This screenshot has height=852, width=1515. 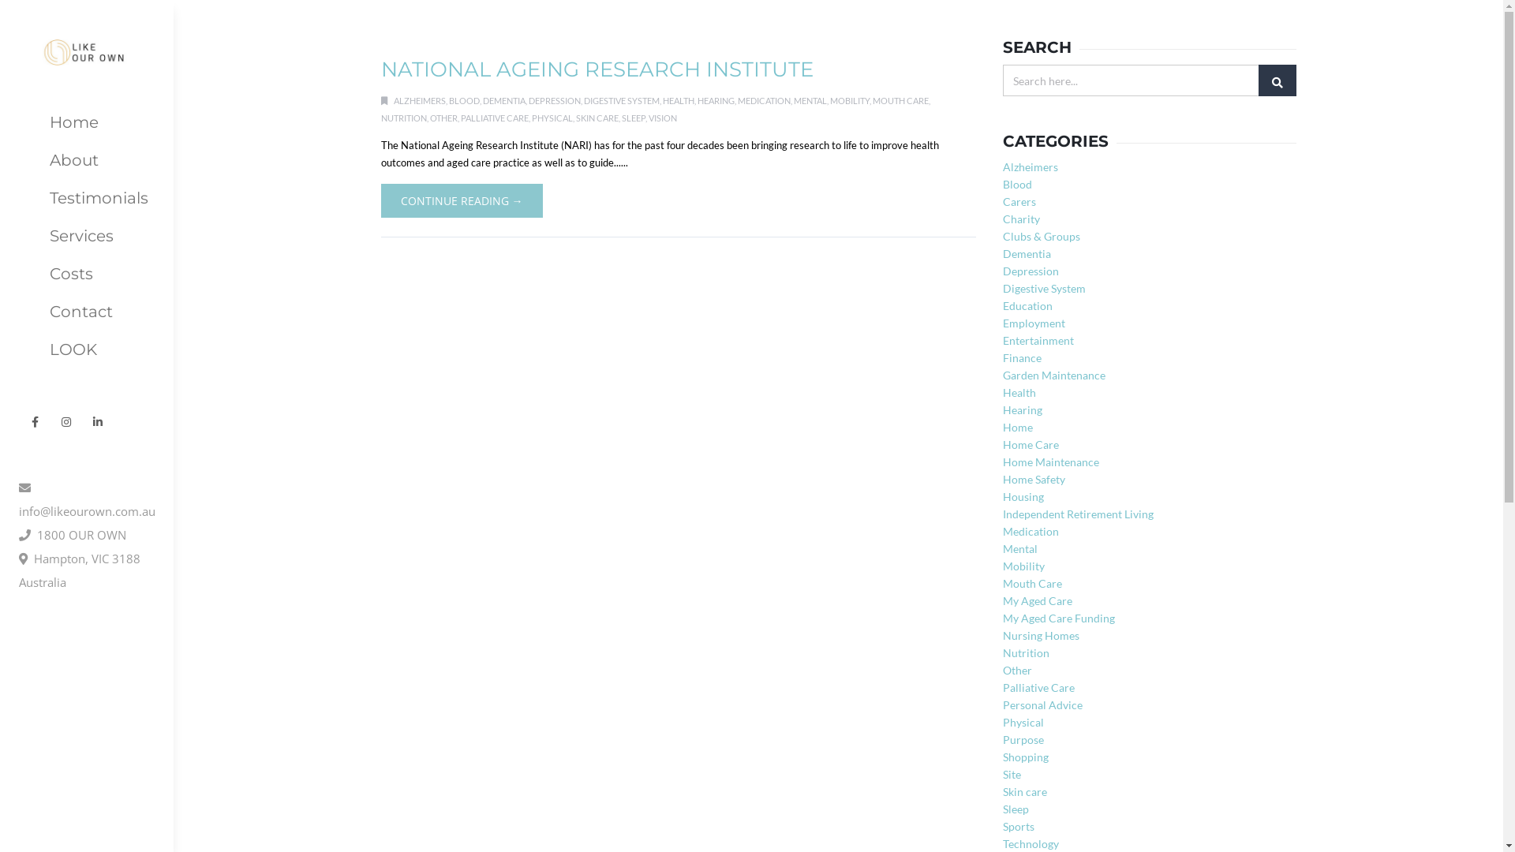 What do you see at coordinates (495, 117) in the screenshot?
I see `PALLIATIVE CARE` at bounding box center [495, 117].